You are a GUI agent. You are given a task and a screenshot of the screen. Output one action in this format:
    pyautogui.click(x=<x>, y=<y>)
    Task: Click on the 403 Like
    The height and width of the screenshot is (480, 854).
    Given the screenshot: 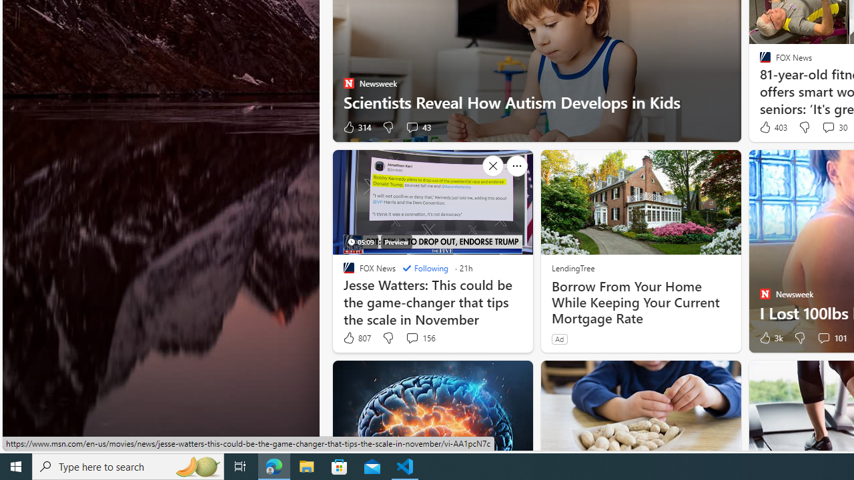 What is the action you would take?
    pyautogui.click(x=772, y=127)
    